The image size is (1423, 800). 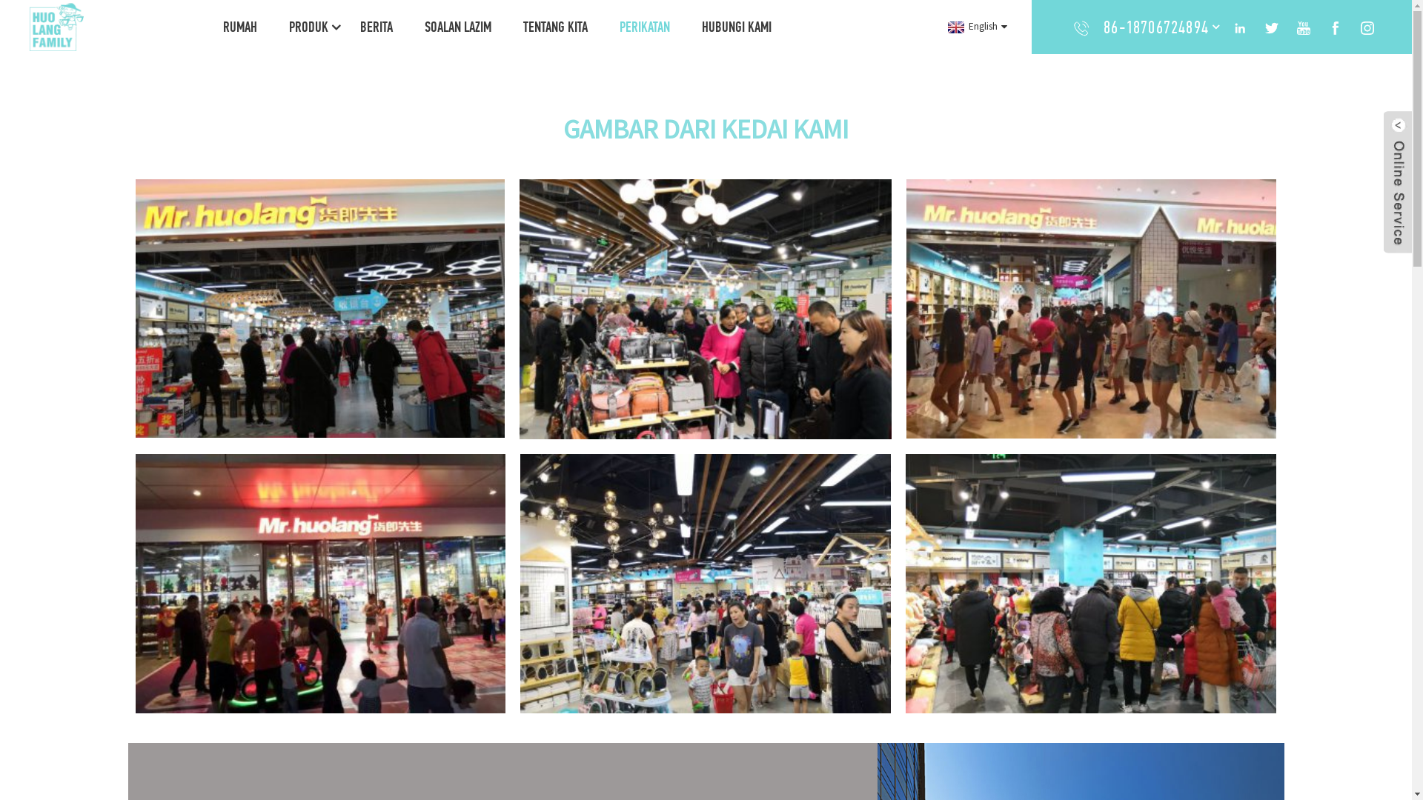 I want to click on TENTANG KITA, so click(x=556, y=27).